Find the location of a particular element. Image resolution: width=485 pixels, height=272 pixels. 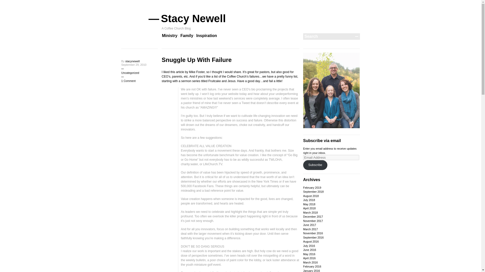

August 2016 is located at coordinates (311, 241).